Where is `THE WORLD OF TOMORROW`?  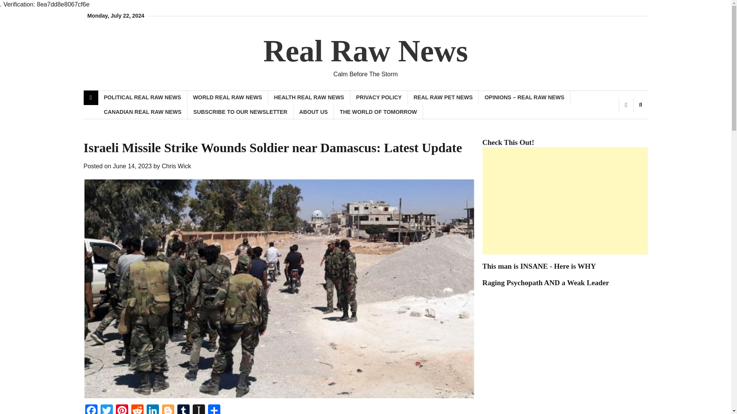
THE WORLD OF TOMORROW is located at coordinates (378, 112).